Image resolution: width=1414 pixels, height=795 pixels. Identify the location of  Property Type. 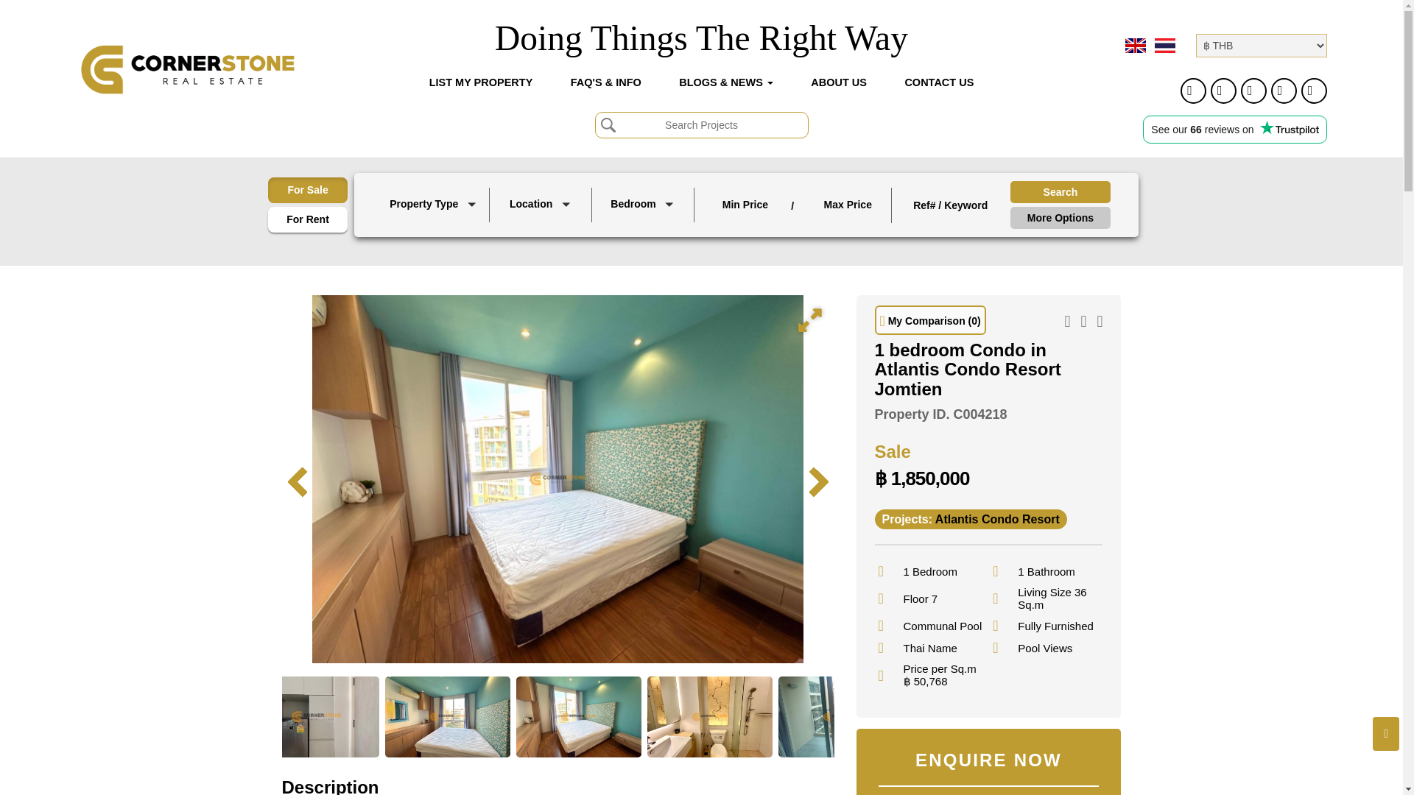
(435, 205).